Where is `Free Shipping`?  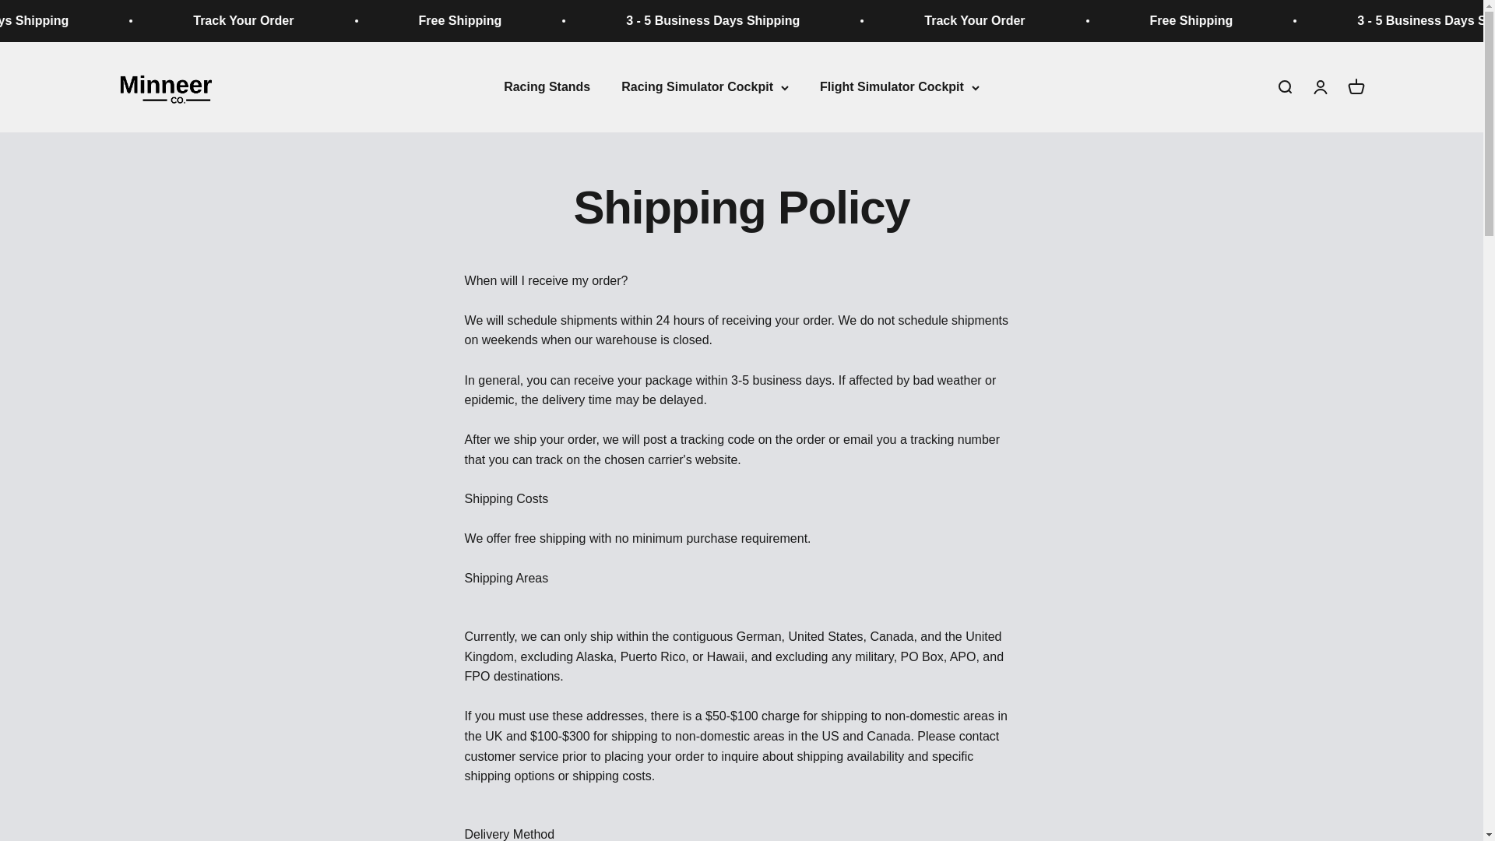 Free Shipping is located at coordinates (736, 20).